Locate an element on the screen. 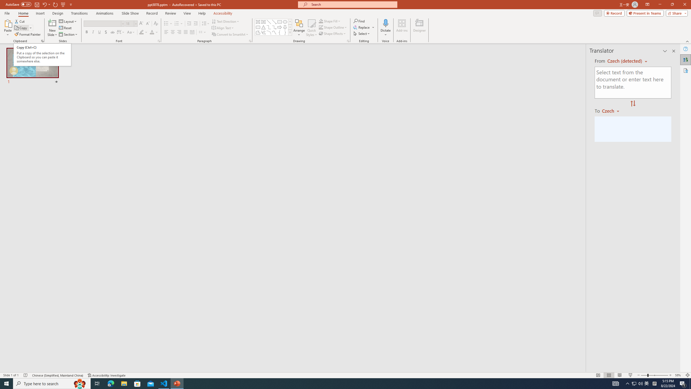  Arrow: Right is located at coordinates (280, 27).